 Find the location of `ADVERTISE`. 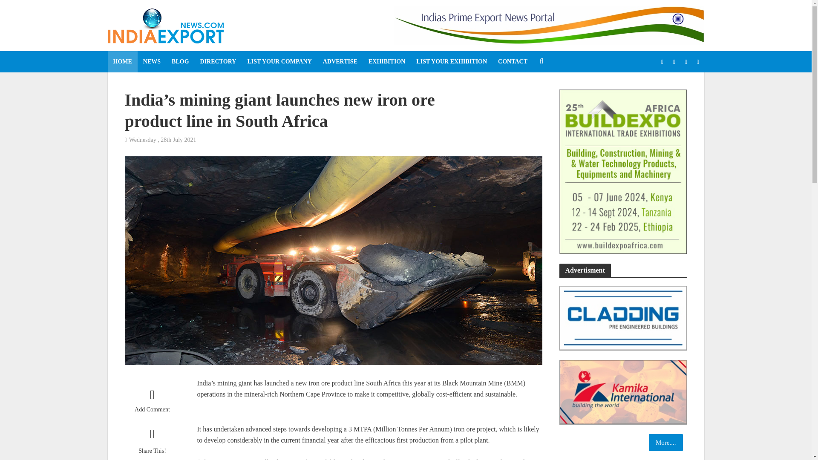

ADVERTISE is located at coordinates (340, 61).